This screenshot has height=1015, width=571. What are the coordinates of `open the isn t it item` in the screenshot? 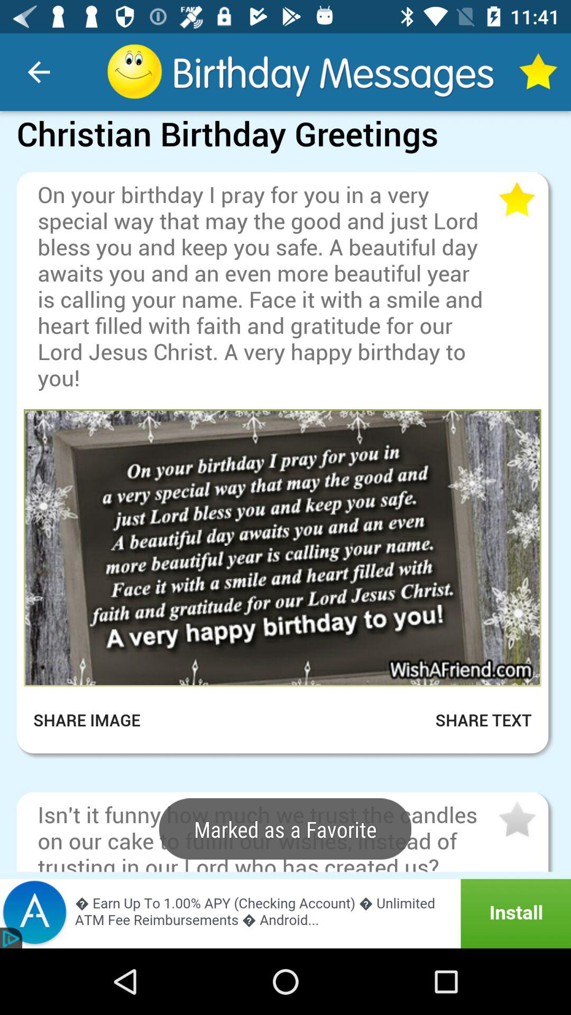 It's located at (266, 835).